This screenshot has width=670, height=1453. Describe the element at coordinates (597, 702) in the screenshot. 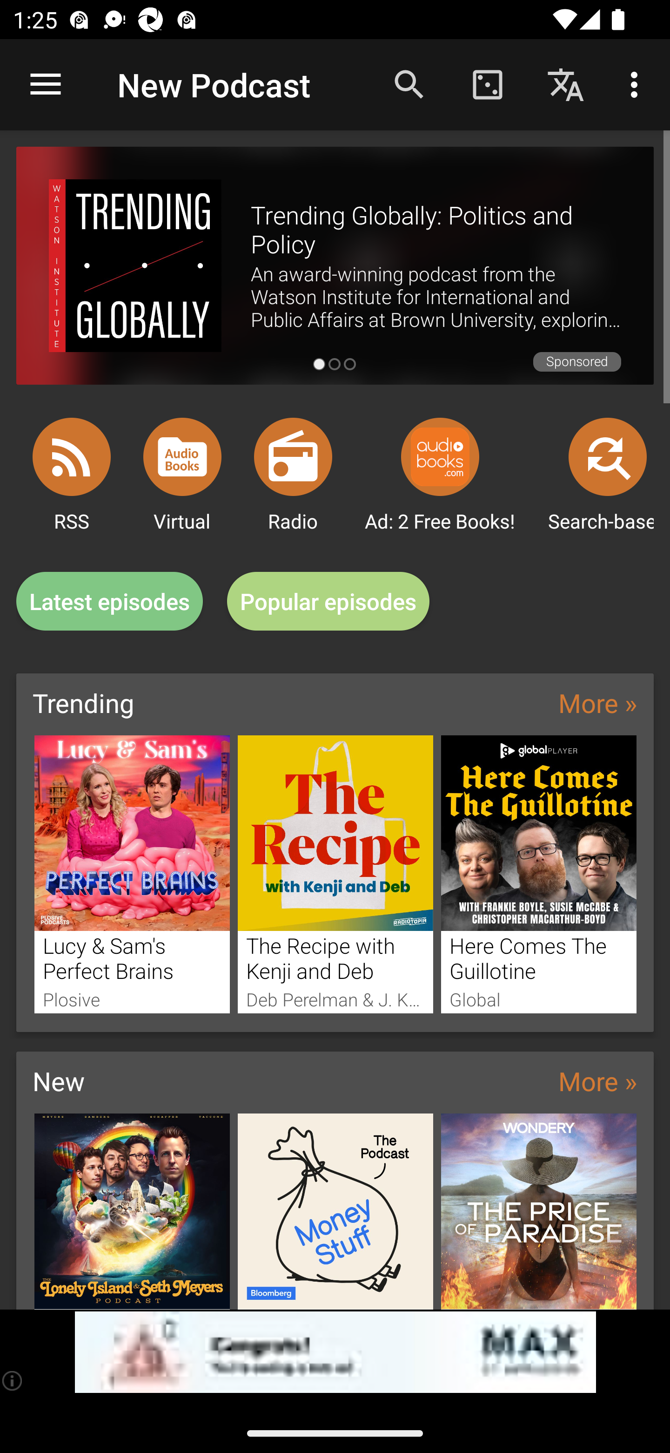

I see `More »` at that location.